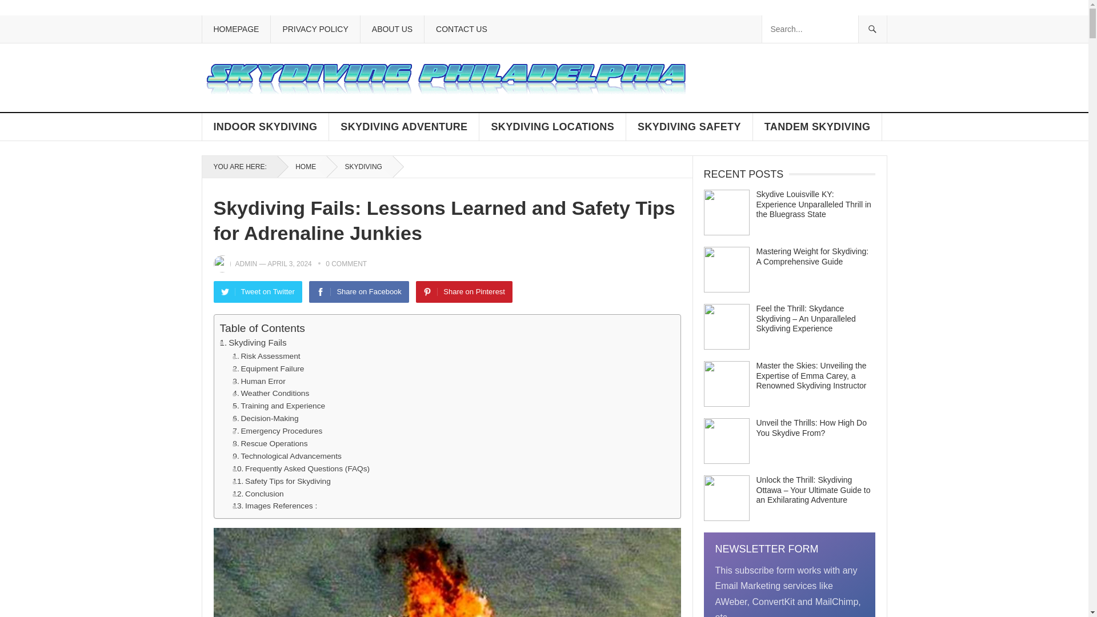 This screenshot has width=1097, height=617. What do you see at coordinates (270, 443) in the screenshot?
I see `Rescue Operations` at bounding box center [270, 443].